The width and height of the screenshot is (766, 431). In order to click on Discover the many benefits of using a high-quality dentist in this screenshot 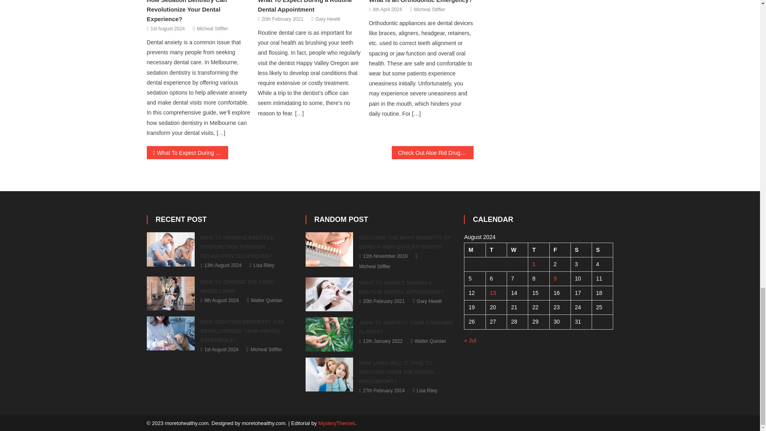, I will do `click(330, 249)`.